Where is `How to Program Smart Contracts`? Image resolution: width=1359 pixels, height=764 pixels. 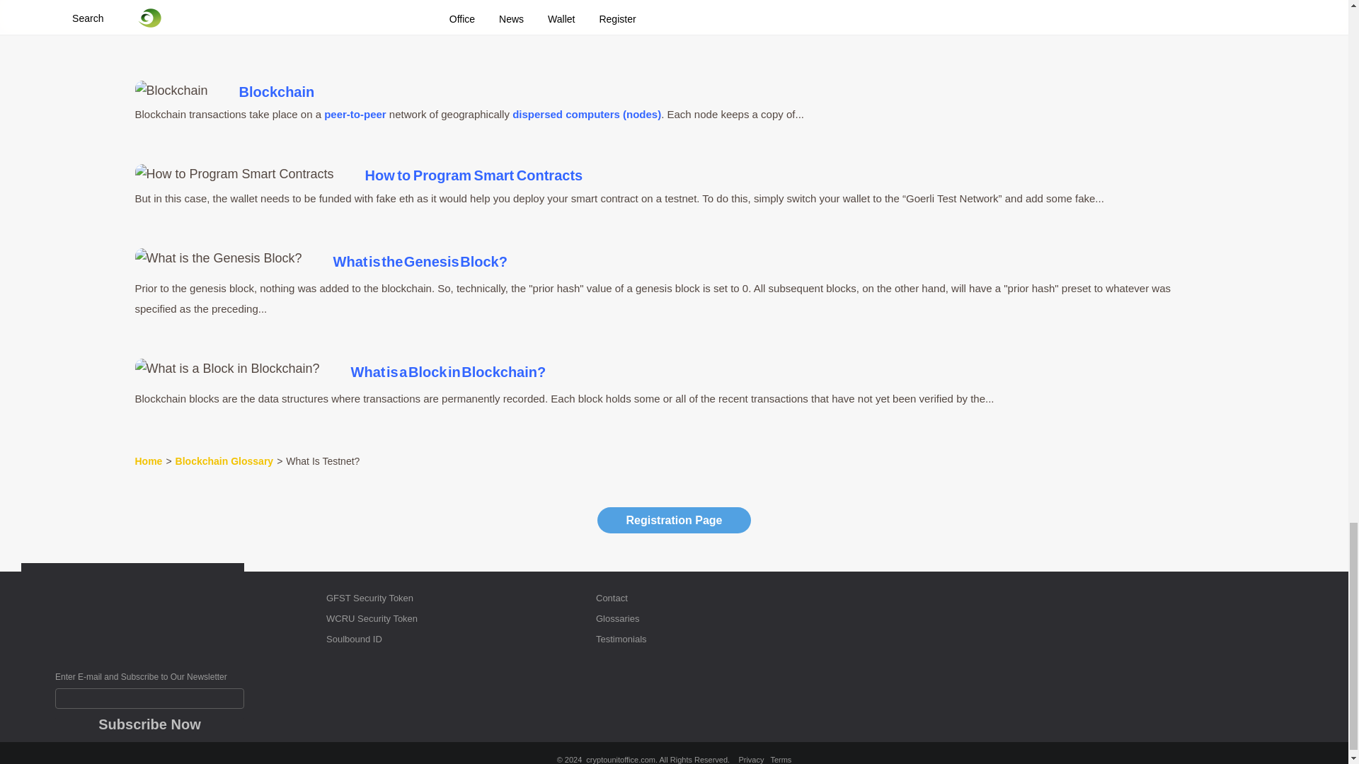 How to Program Smart Contracts is located at coordinates (234, 174).